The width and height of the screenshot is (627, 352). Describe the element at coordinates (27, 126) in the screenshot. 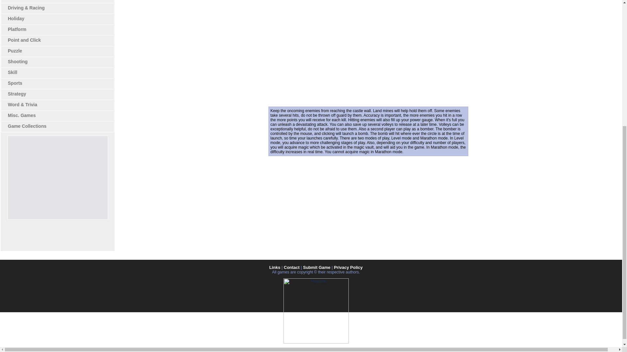

I see `Game Collections` at that location.